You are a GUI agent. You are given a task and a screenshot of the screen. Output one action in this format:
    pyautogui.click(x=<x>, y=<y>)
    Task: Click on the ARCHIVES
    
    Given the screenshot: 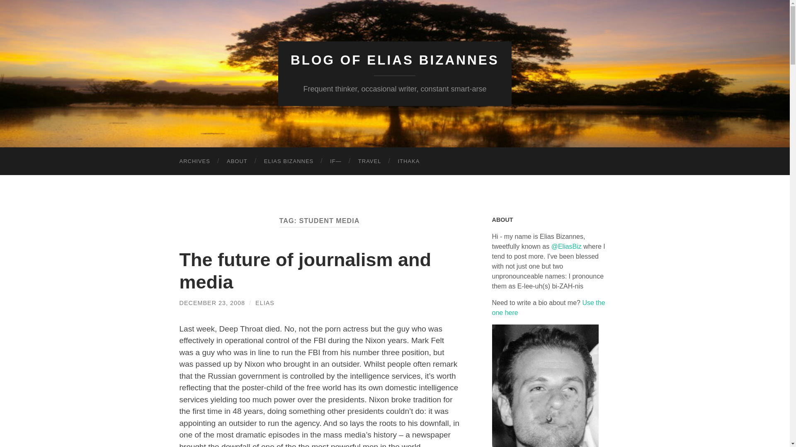 What is the action you would take?
    pyautogui.click(x=194, y=161)
    